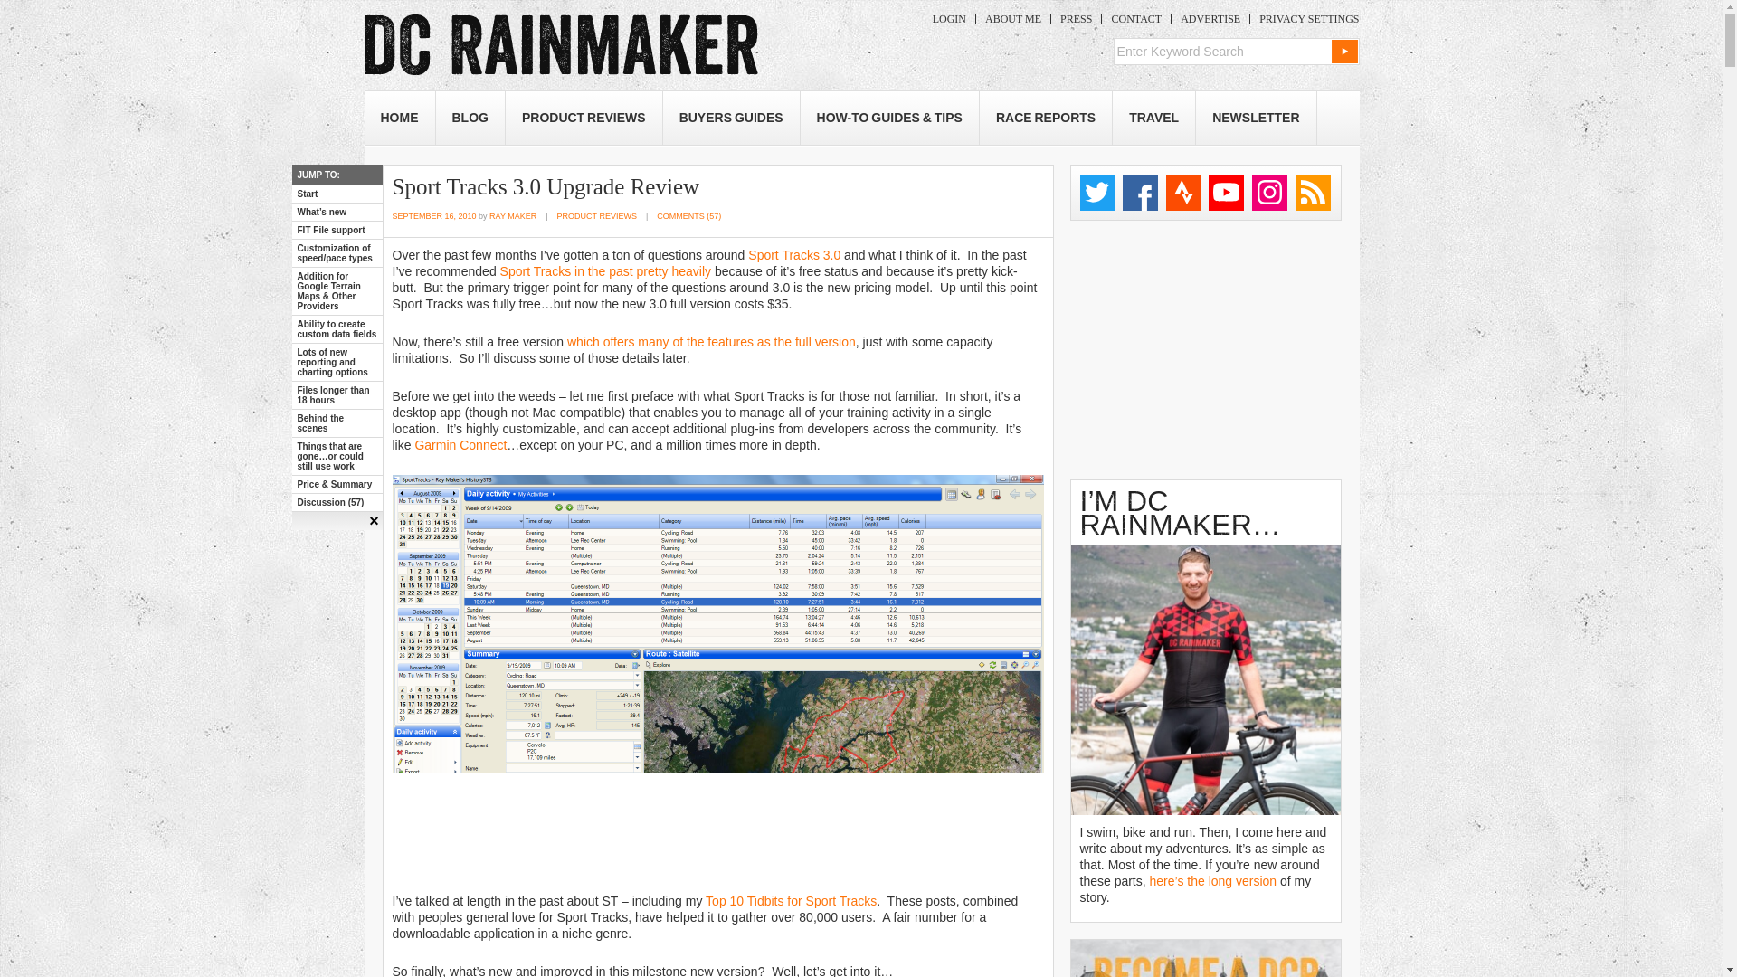 The image size is (1737, 977). I want to click on Posts by Ray Maker, so click(513, 216).